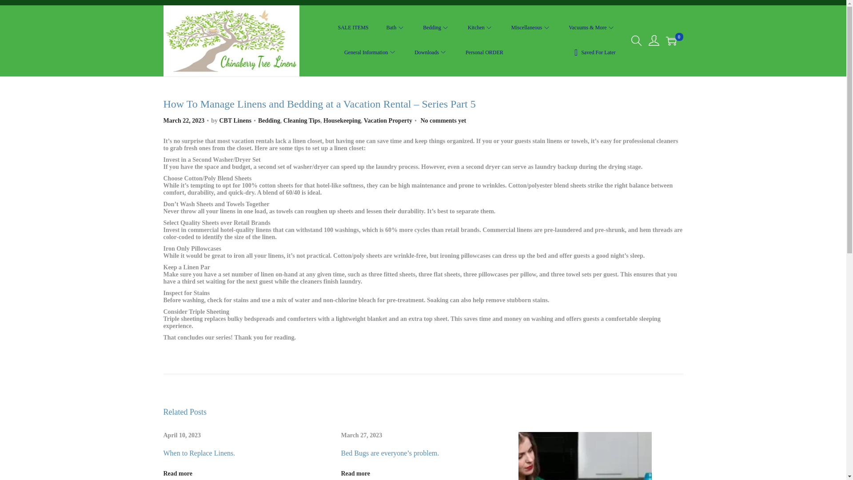 This screenshot has height=480, width=853. I want to click on Miscellaneous, so click(531, 27).